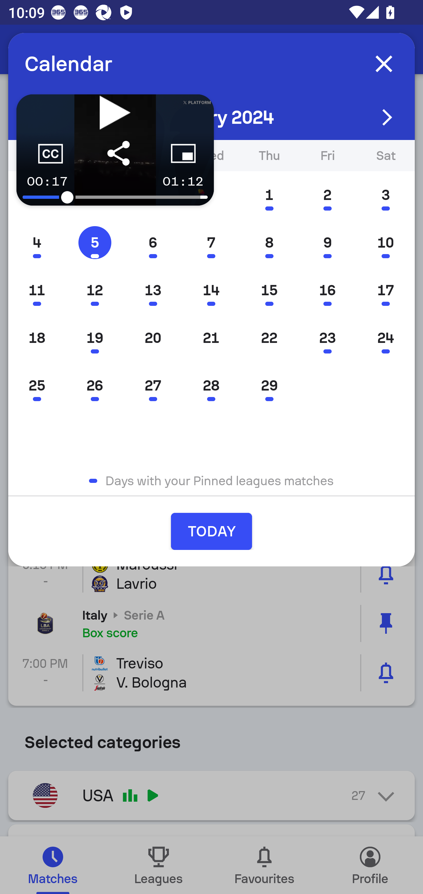  I want to click on 18, so click(37, 338).